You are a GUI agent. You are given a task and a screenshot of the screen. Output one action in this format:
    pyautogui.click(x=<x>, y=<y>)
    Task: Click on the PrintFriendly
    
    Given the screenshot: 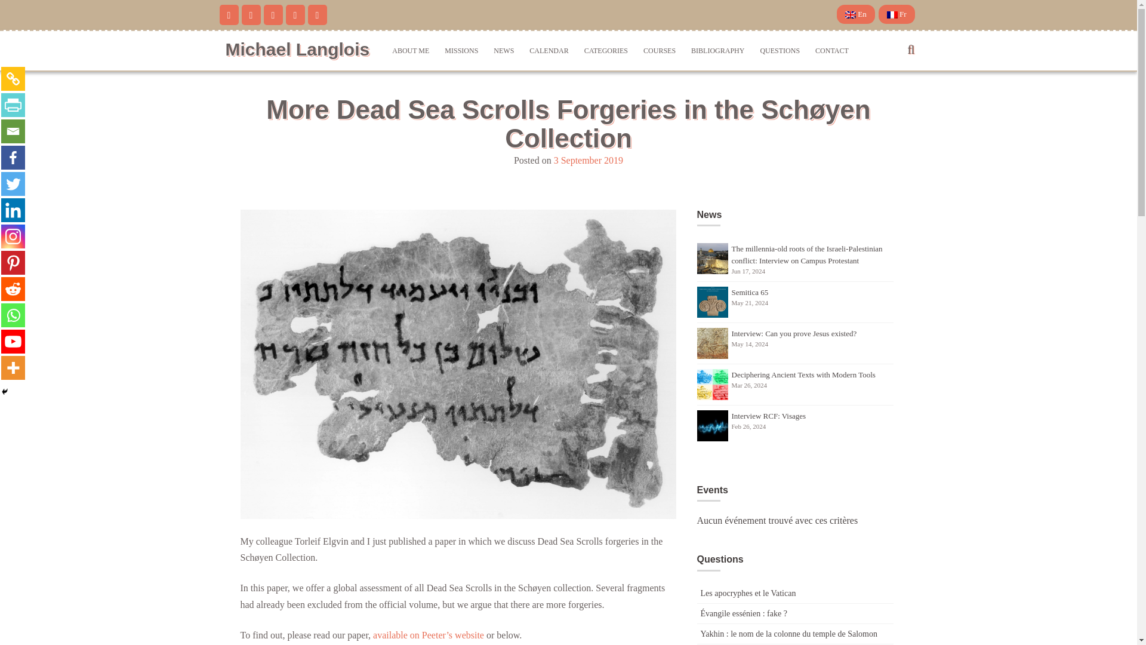 What is the action you would take?
    pyautogui.click(x=13, y=105)
    